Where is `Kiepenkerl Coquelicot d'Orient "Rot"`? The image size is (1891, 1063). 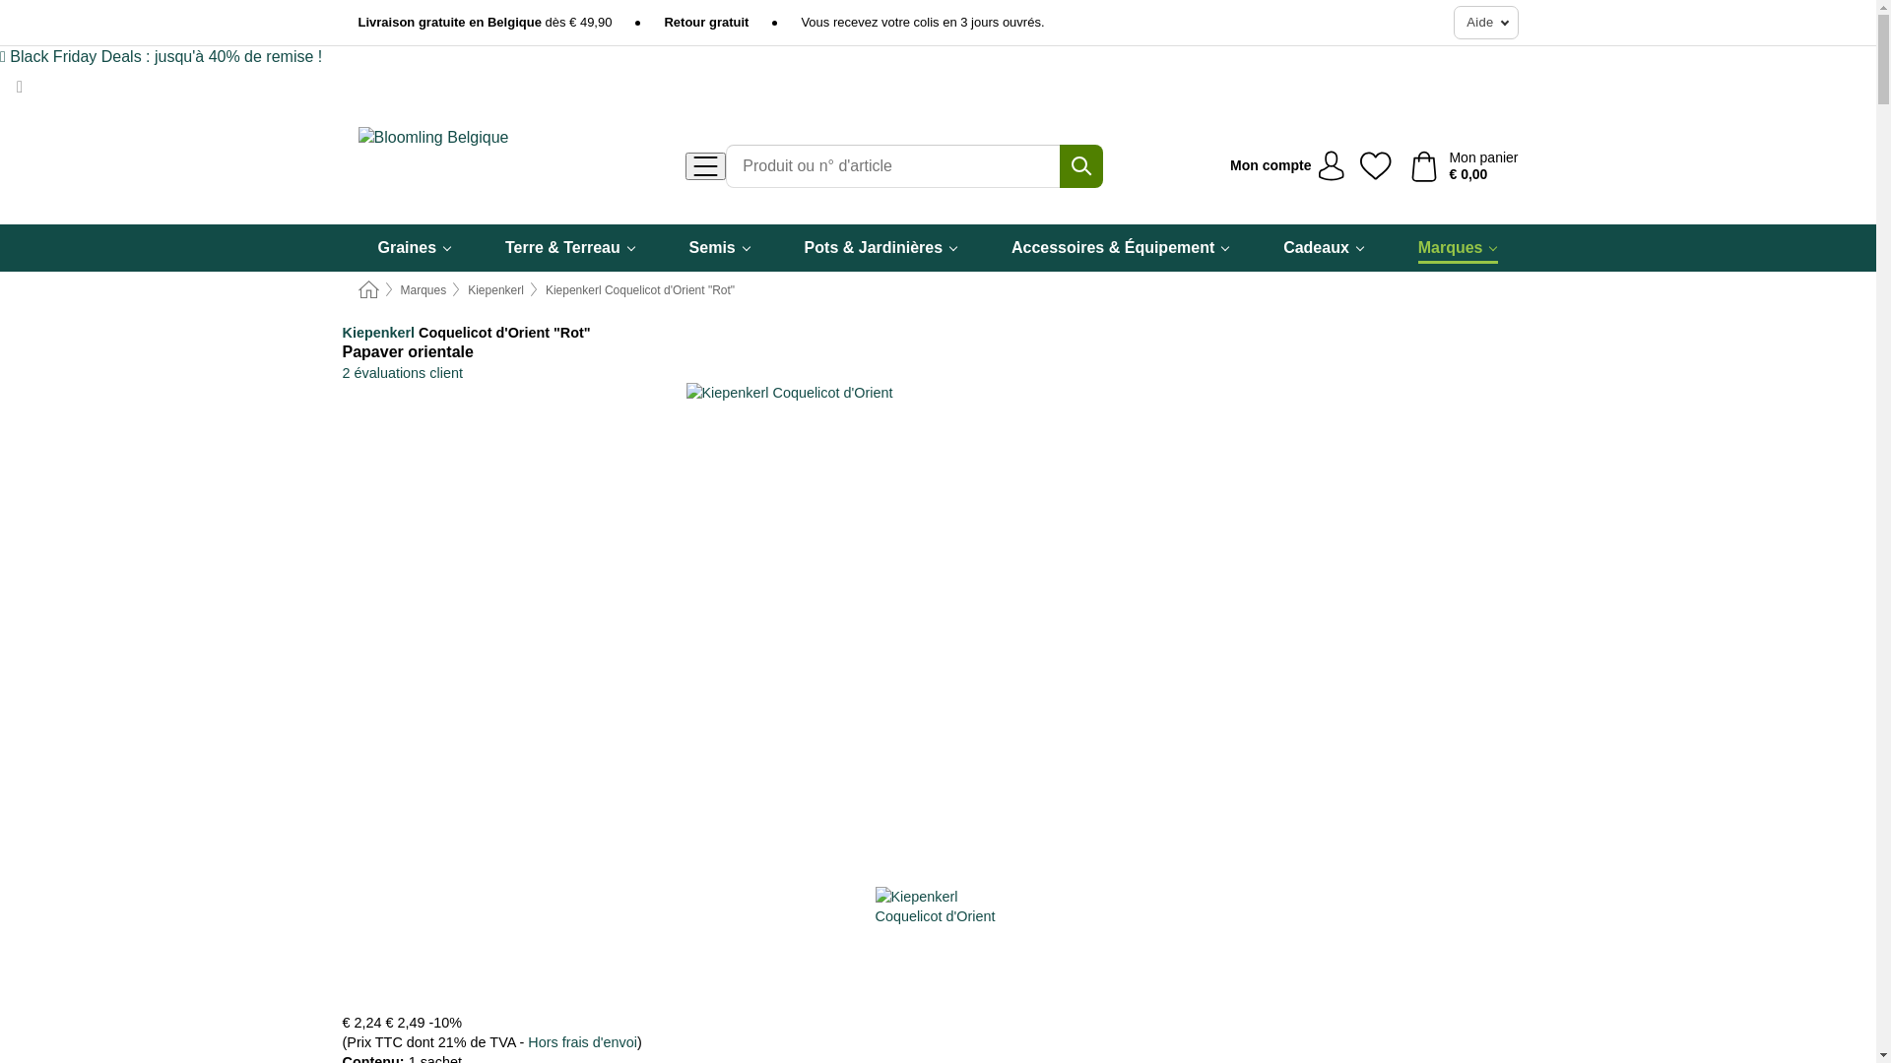
Kiepenkerl Coquelicot d'Orient "Rot" is located at coordinates (640, 290).